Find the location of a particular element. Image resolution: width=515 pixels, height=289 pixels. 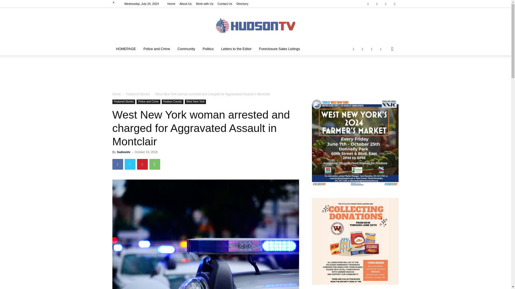

Mail is located at coordinates (377, 4).